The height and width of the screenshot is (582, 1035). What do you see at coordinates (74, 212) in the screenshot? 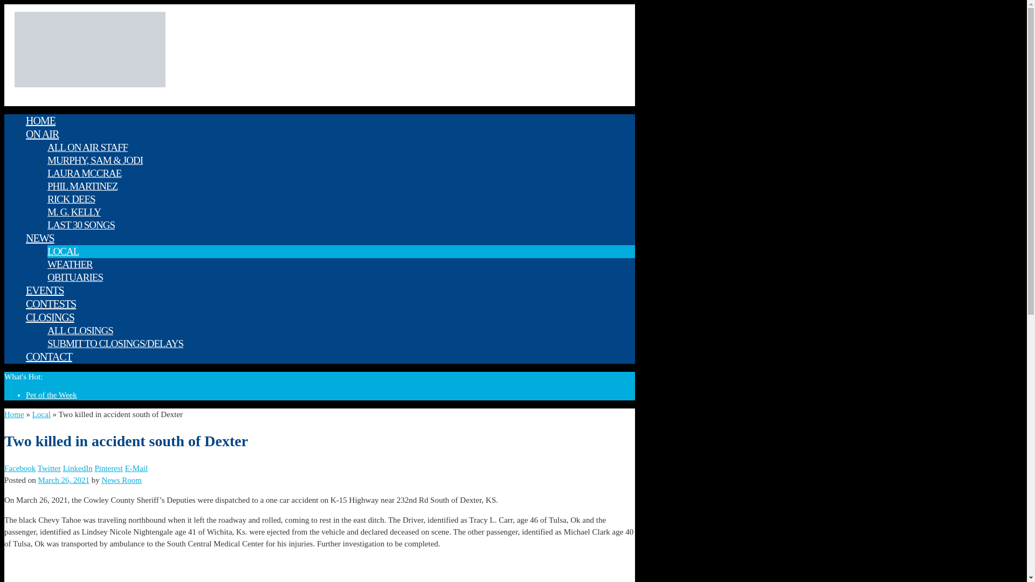
I see `M. G. KELLY` at bounding box center [74, 212].